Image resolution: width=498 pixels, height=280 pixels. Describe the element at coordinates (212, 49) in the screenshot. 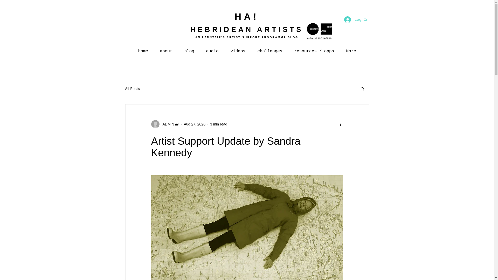

I see `audio` at that location.